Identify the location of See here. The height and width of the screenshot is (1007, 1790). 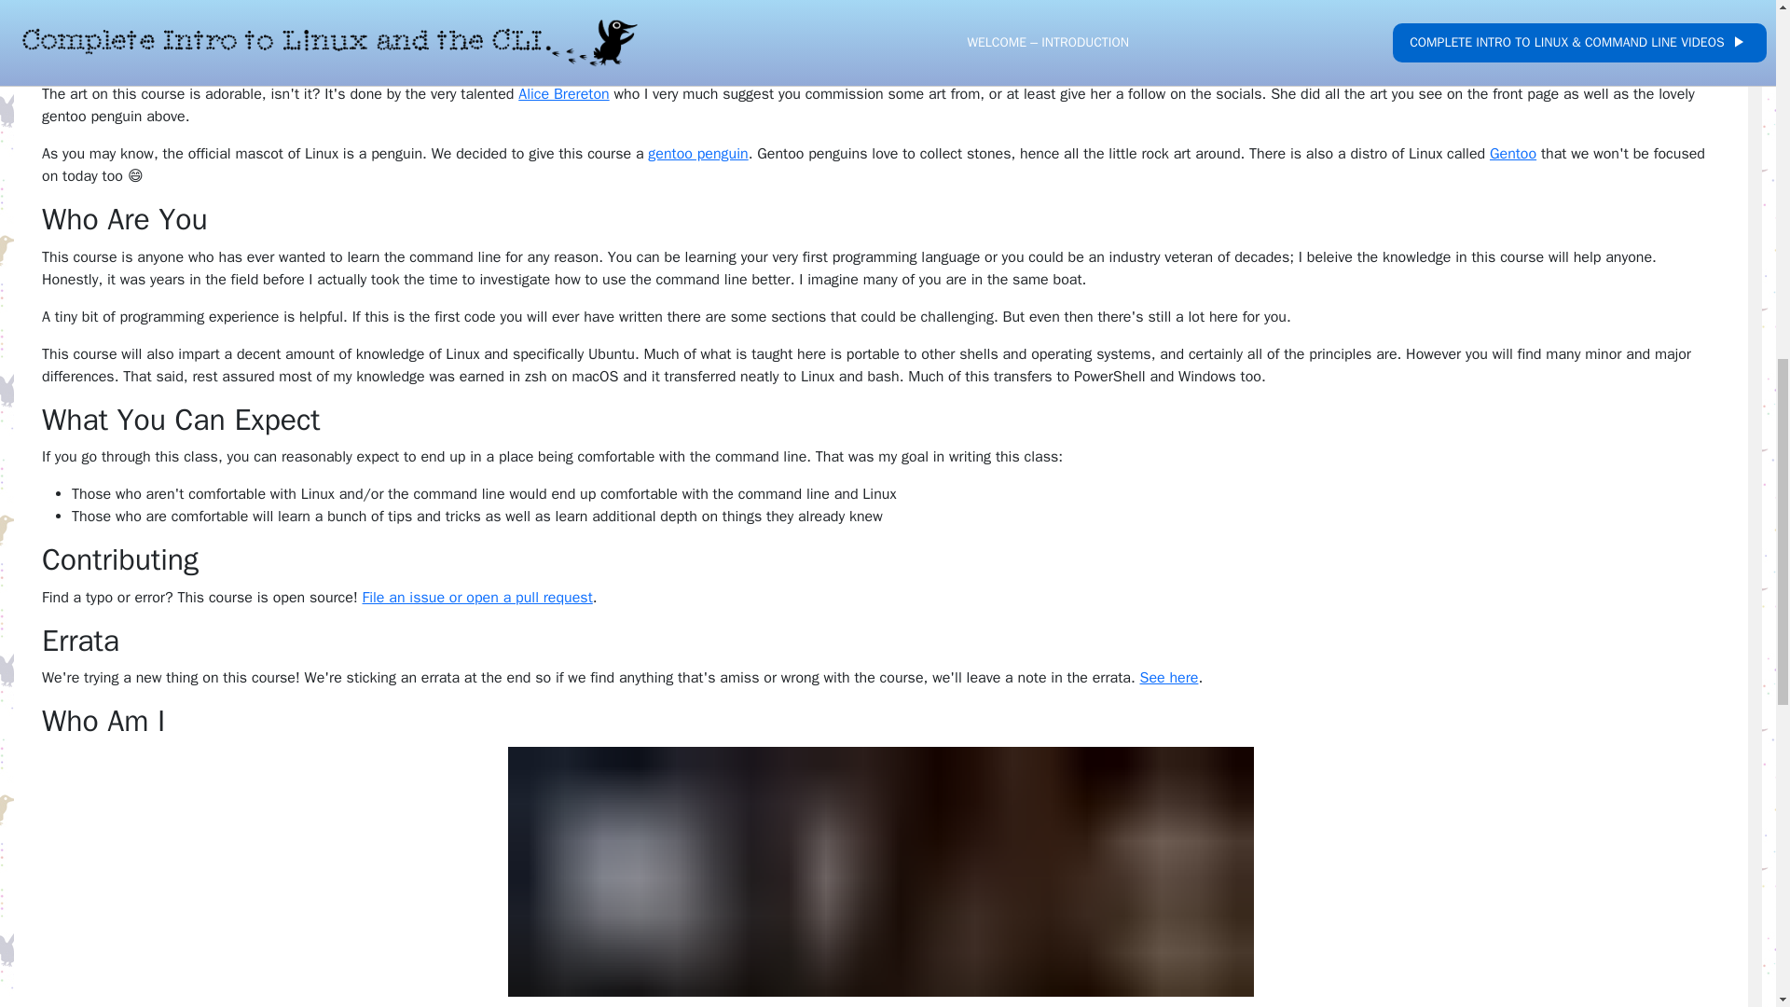
(1167, 677).